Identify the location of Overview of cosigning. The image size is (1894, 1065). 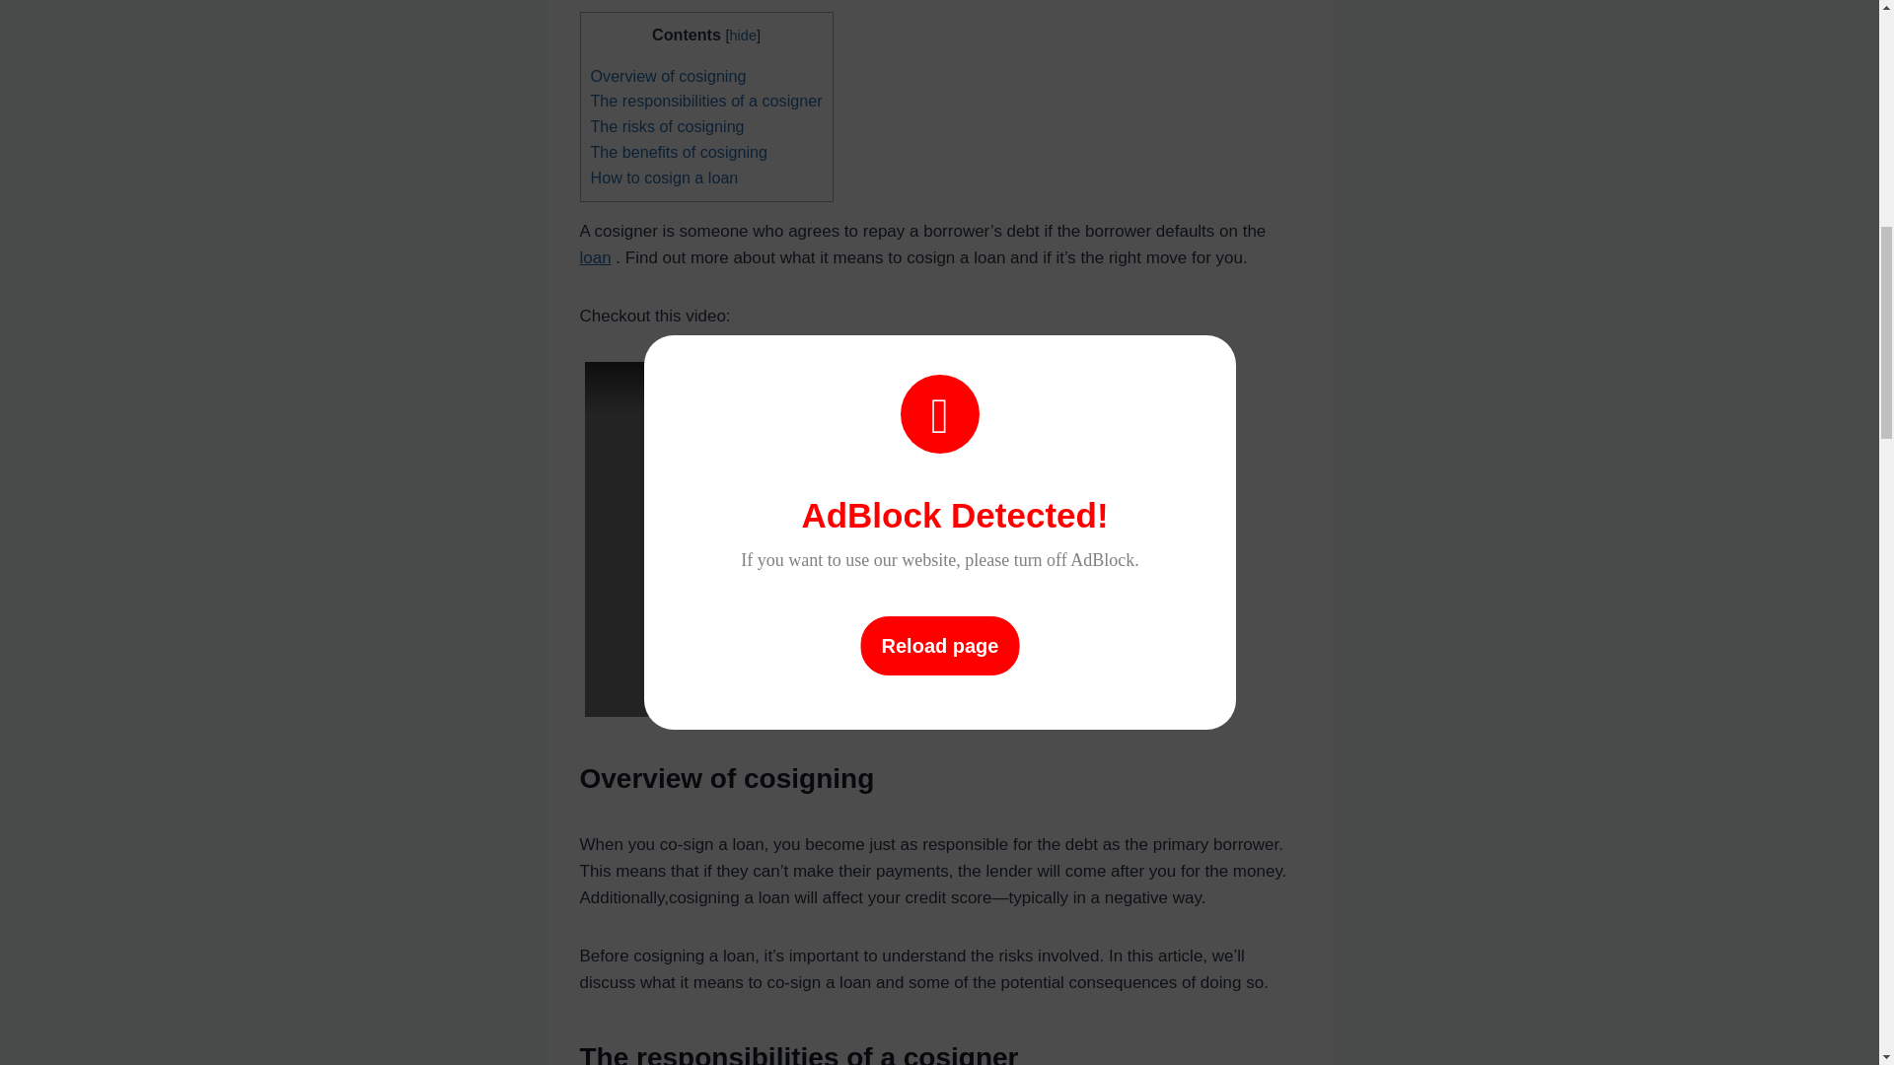
(667, 76).